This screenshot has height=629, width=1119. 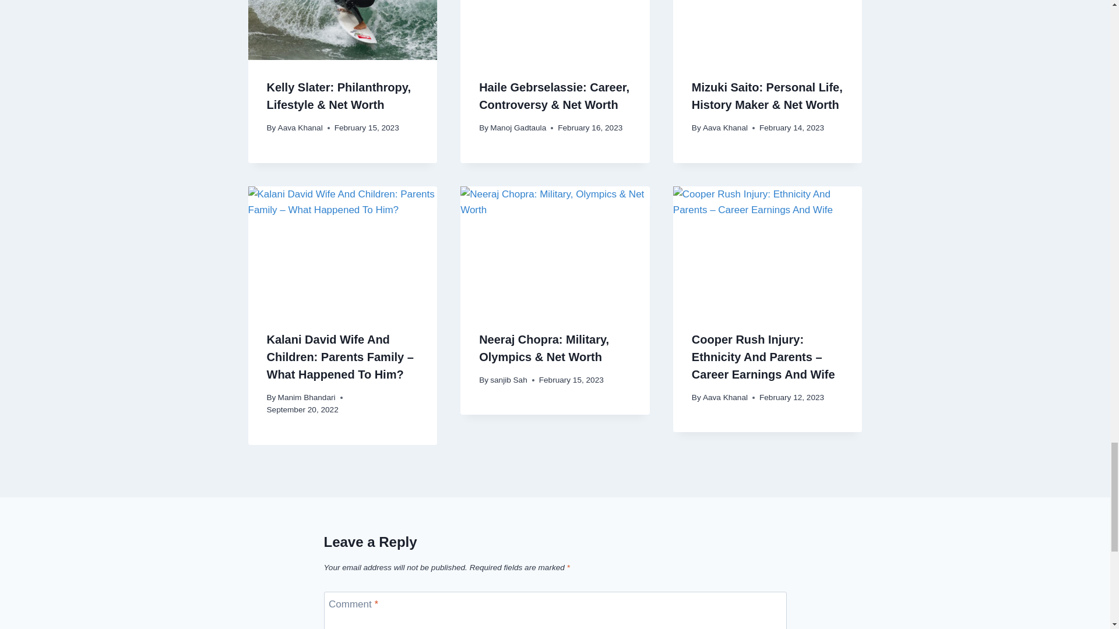 What do you see at coordinates (725, 127) in the screenshot?
I see `Aava Khanal` at bounding box center [725, 127].